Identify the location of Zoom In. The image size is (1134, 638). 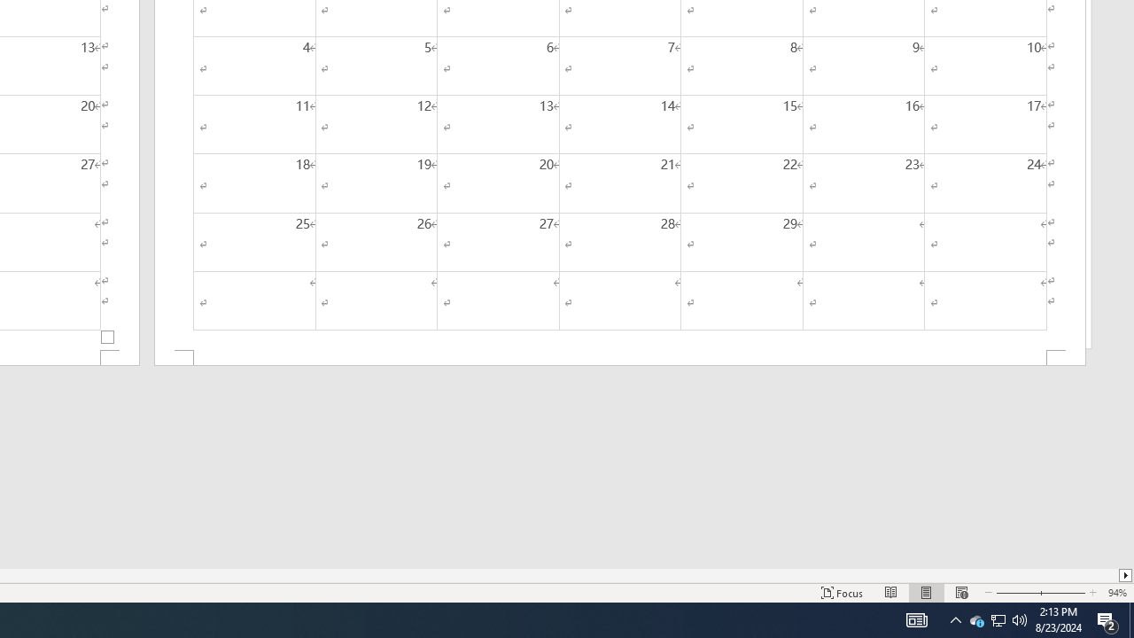
(1063, 592).